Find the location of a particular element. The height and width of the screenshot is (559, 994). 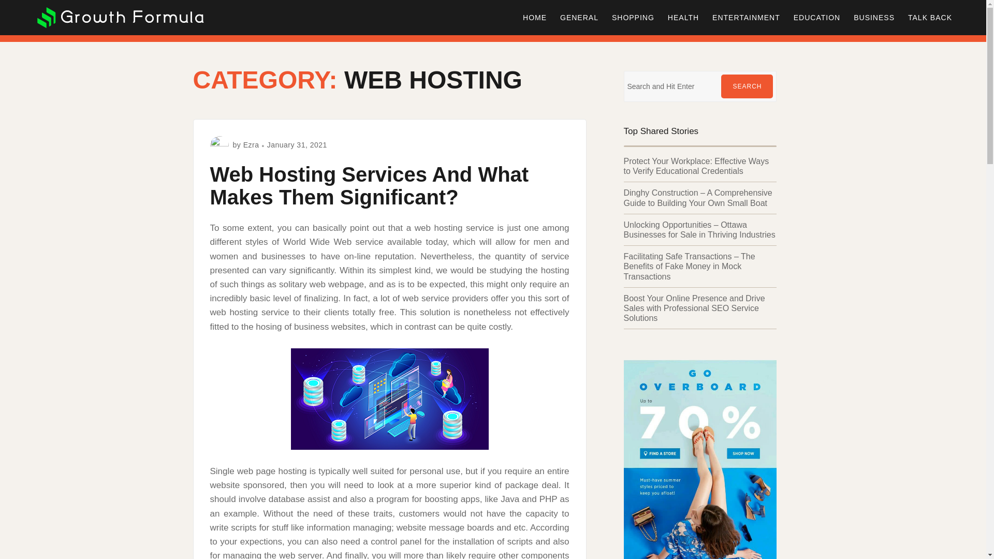

ENTERTAINMENT is located at coordinates (747, 18).